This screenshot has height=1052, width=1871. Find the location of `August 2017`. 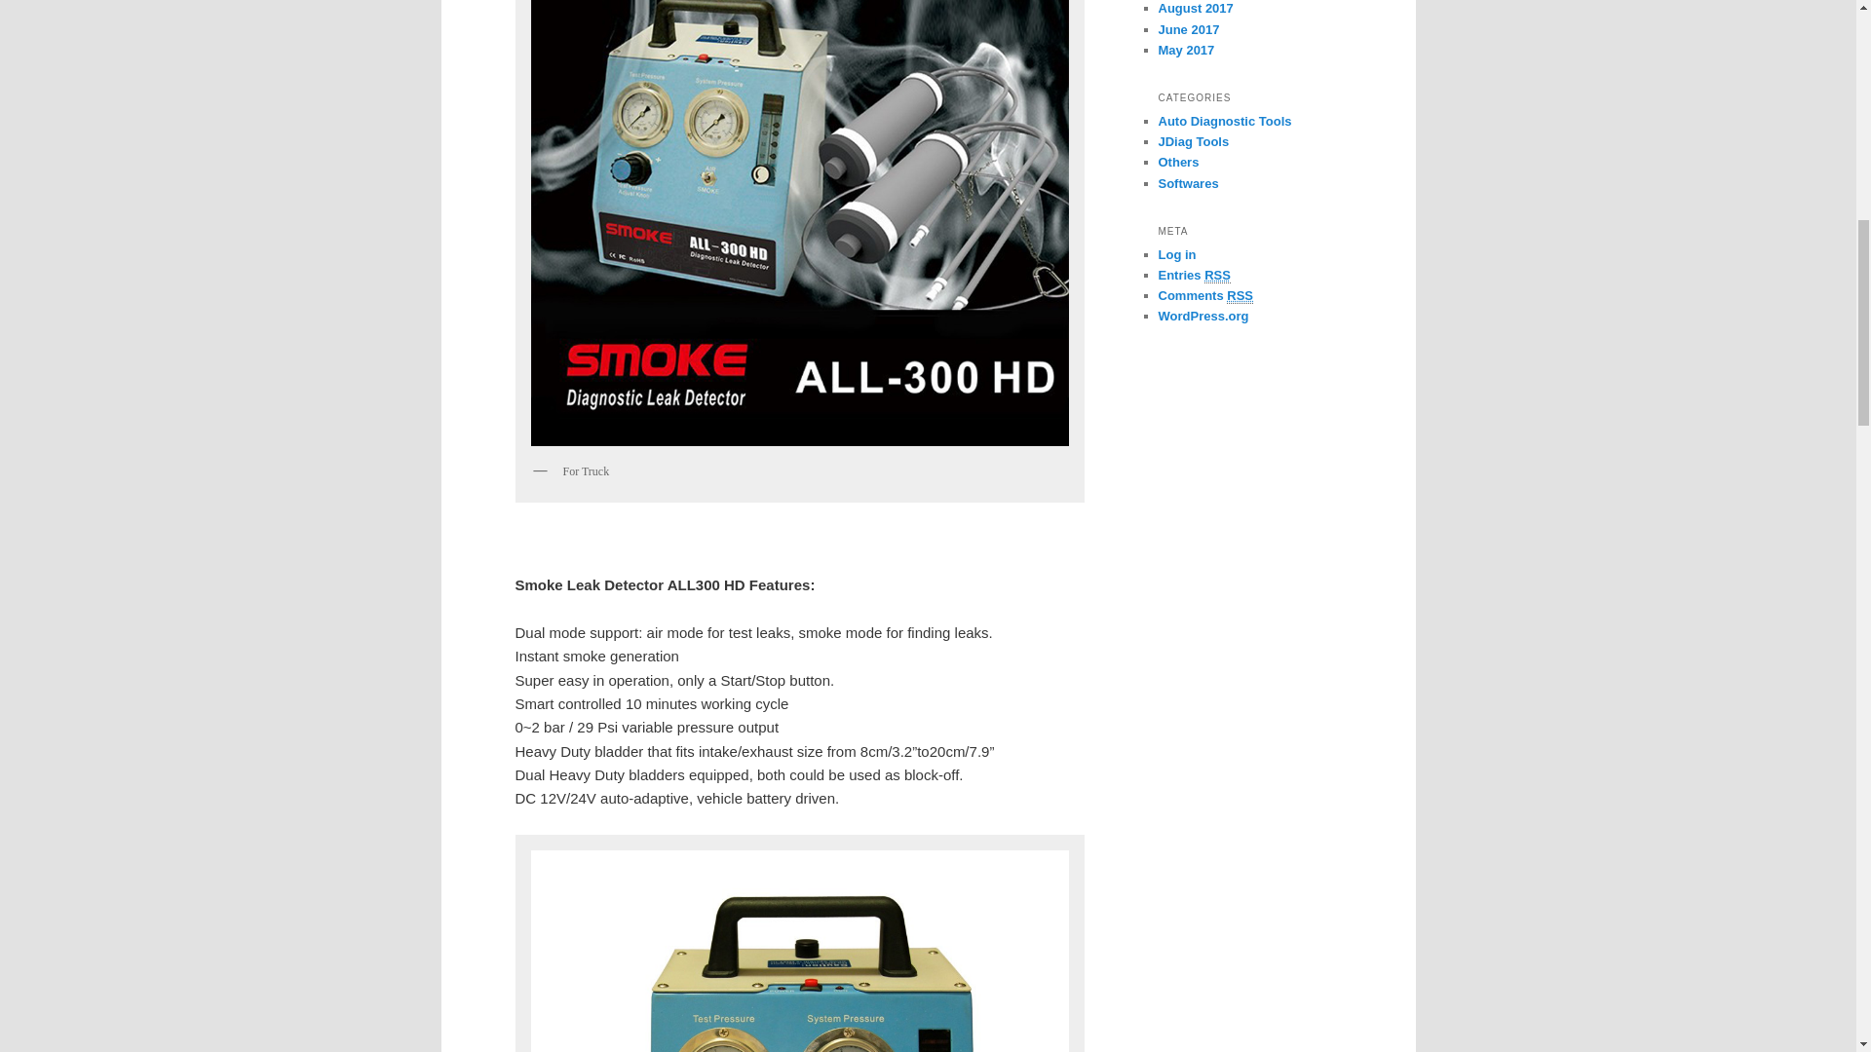

August 2017 is located at coordinates (1195, 8).